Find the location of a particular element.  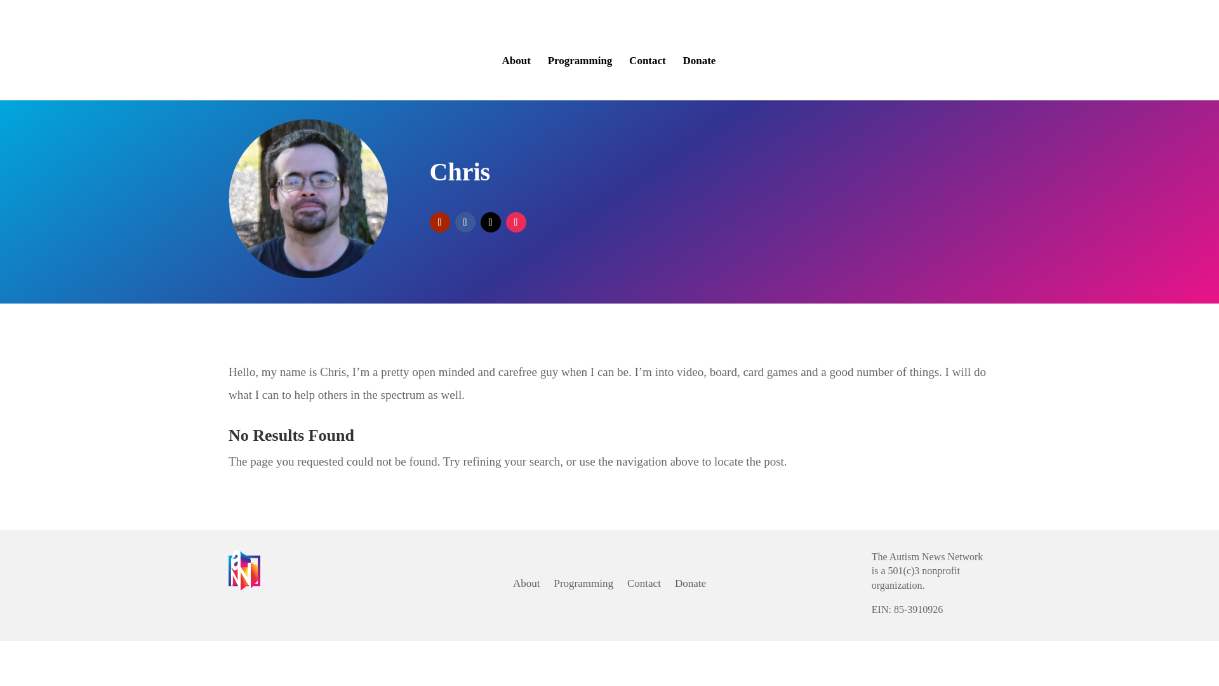

Donate is located at coordinates (690, 586).